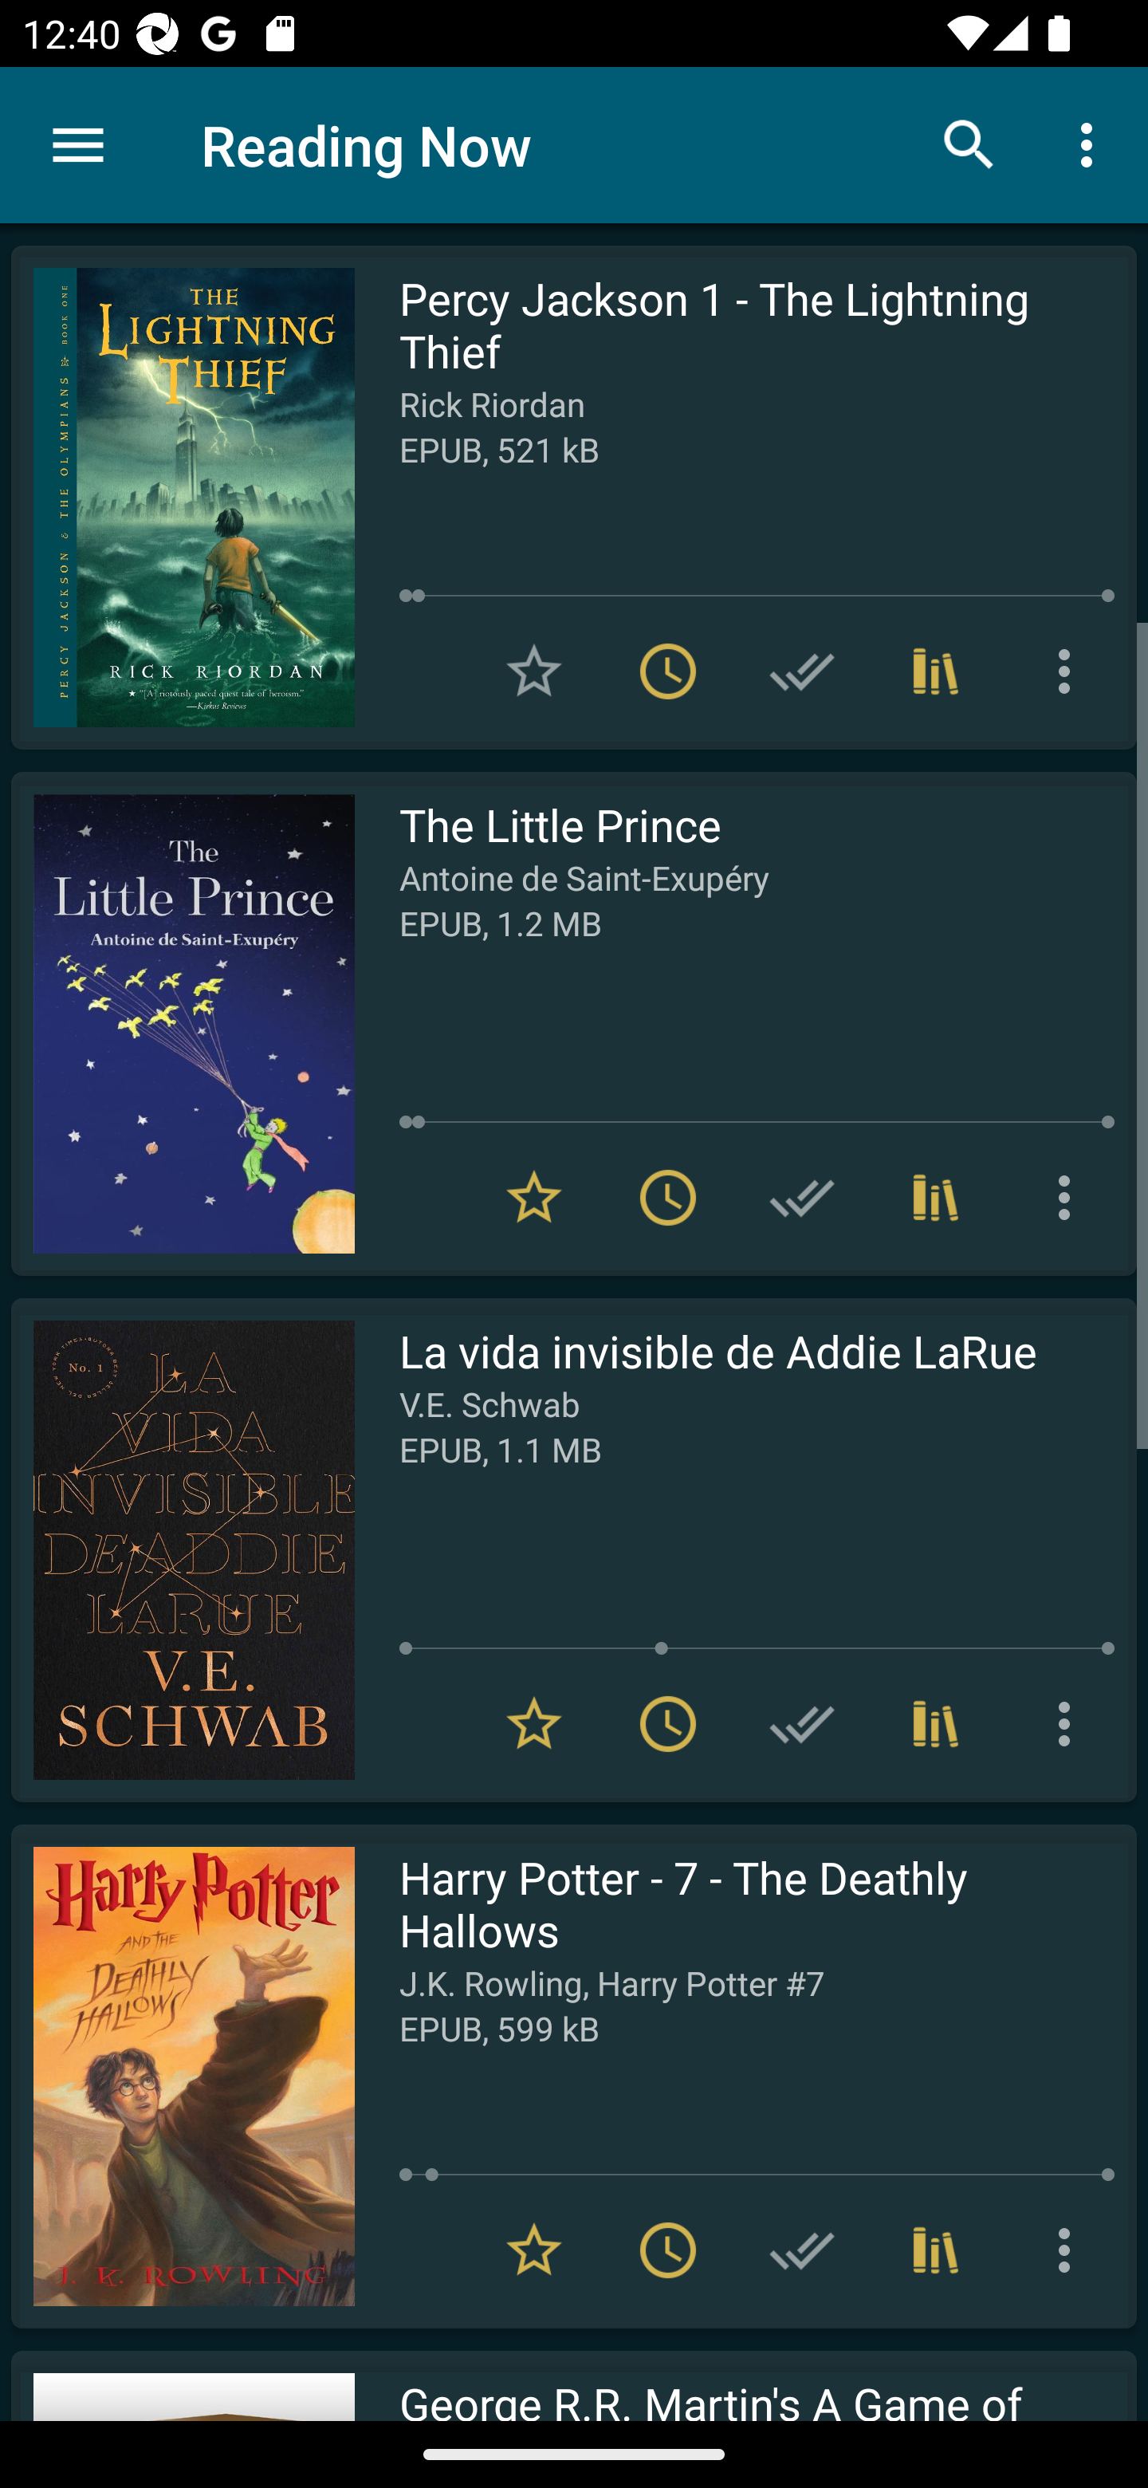 The image size is (1148, 2488). I want to click on Read Percy Jackson 1 - The Lightning Thief, so click(183, 498).